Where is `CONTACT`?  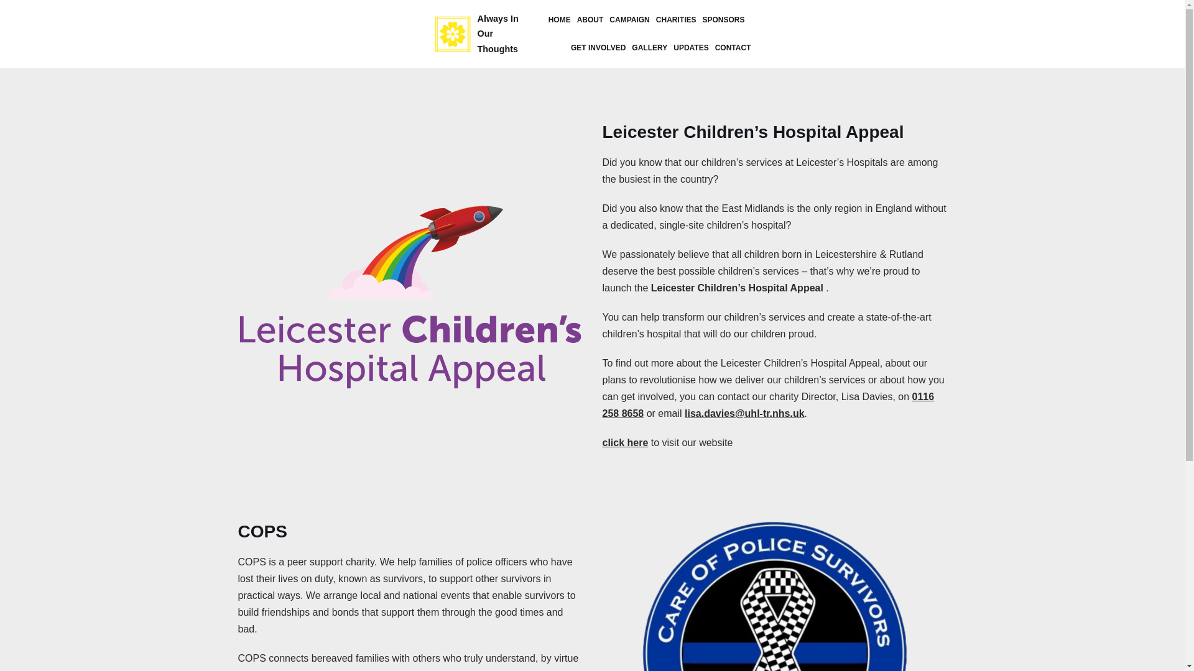 CONTACT is located at coordinates (733, 47).